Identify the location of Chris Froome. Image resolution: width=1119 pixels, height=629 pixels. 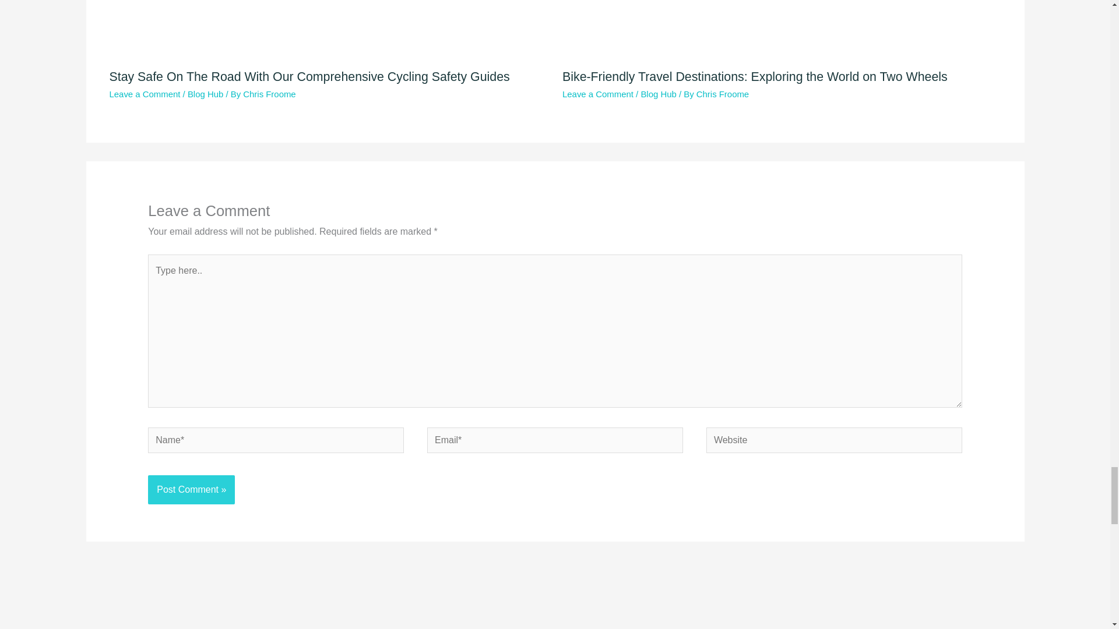
(269, 94).